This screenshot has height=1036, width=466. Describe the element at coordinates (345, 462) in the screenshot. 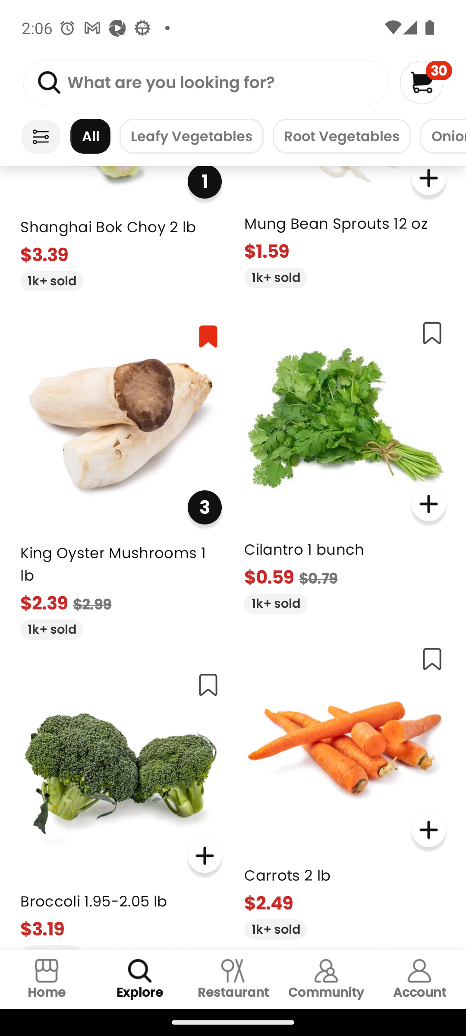

I see `Cilantro 1 bunch $0.59 $0.79 1k+ sold` at that location.